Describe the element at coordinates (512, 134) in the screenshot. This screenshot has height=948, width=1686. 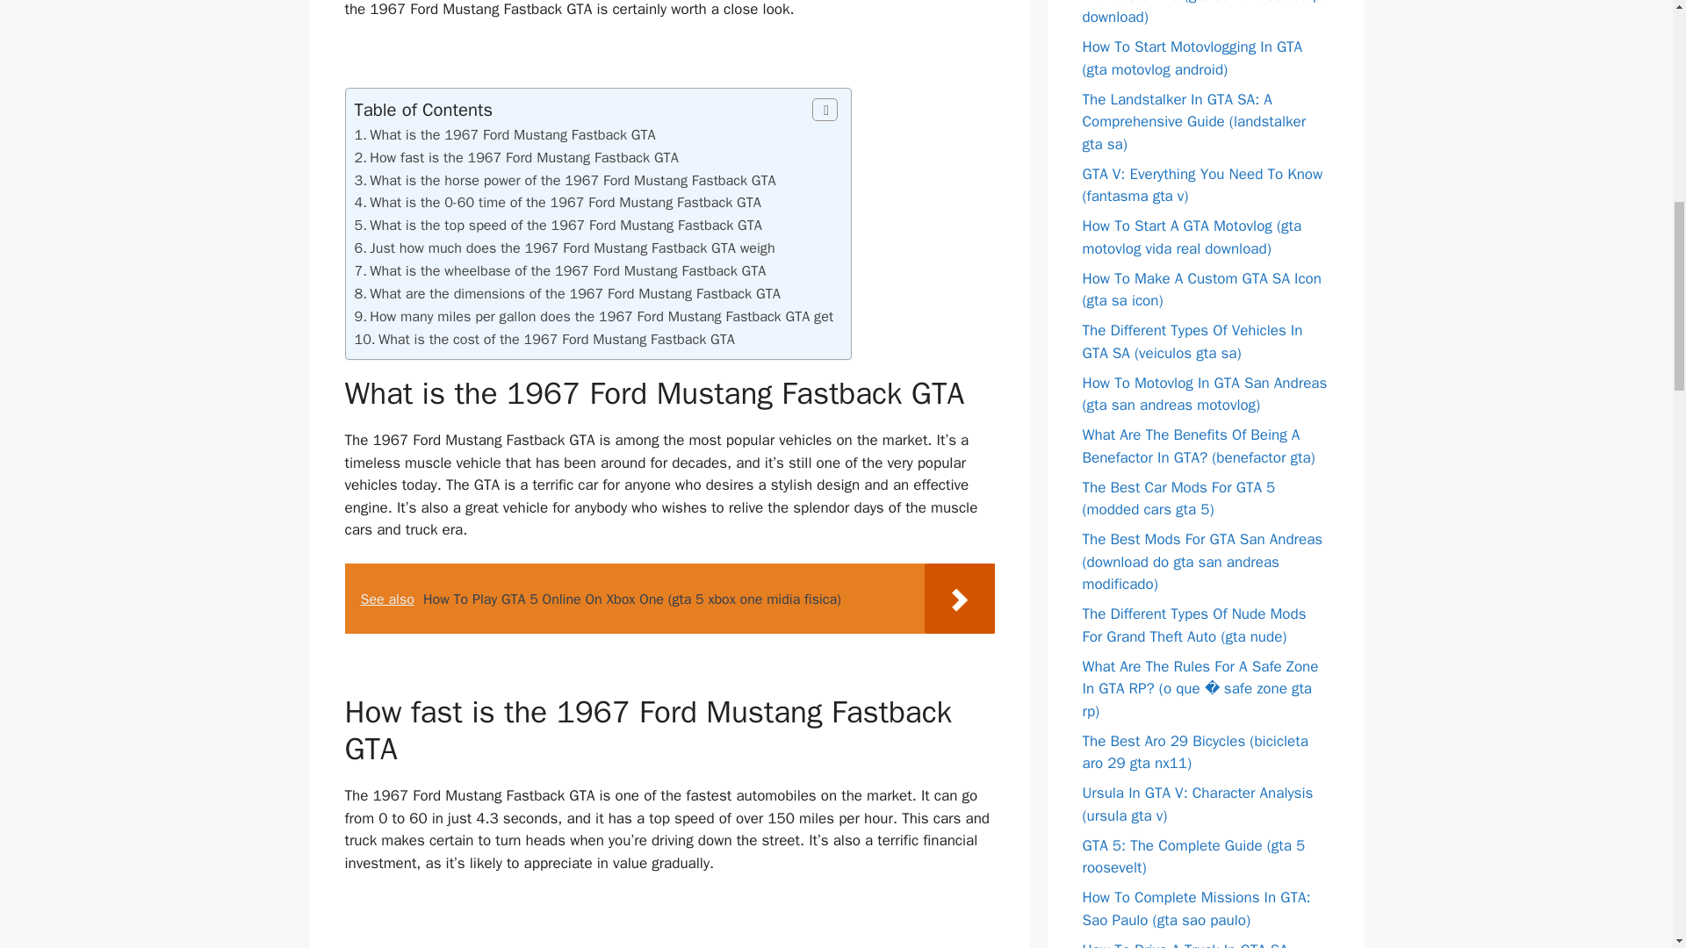
I see `What is the 1967 Ford Mustang Fastback GTA` at that location.